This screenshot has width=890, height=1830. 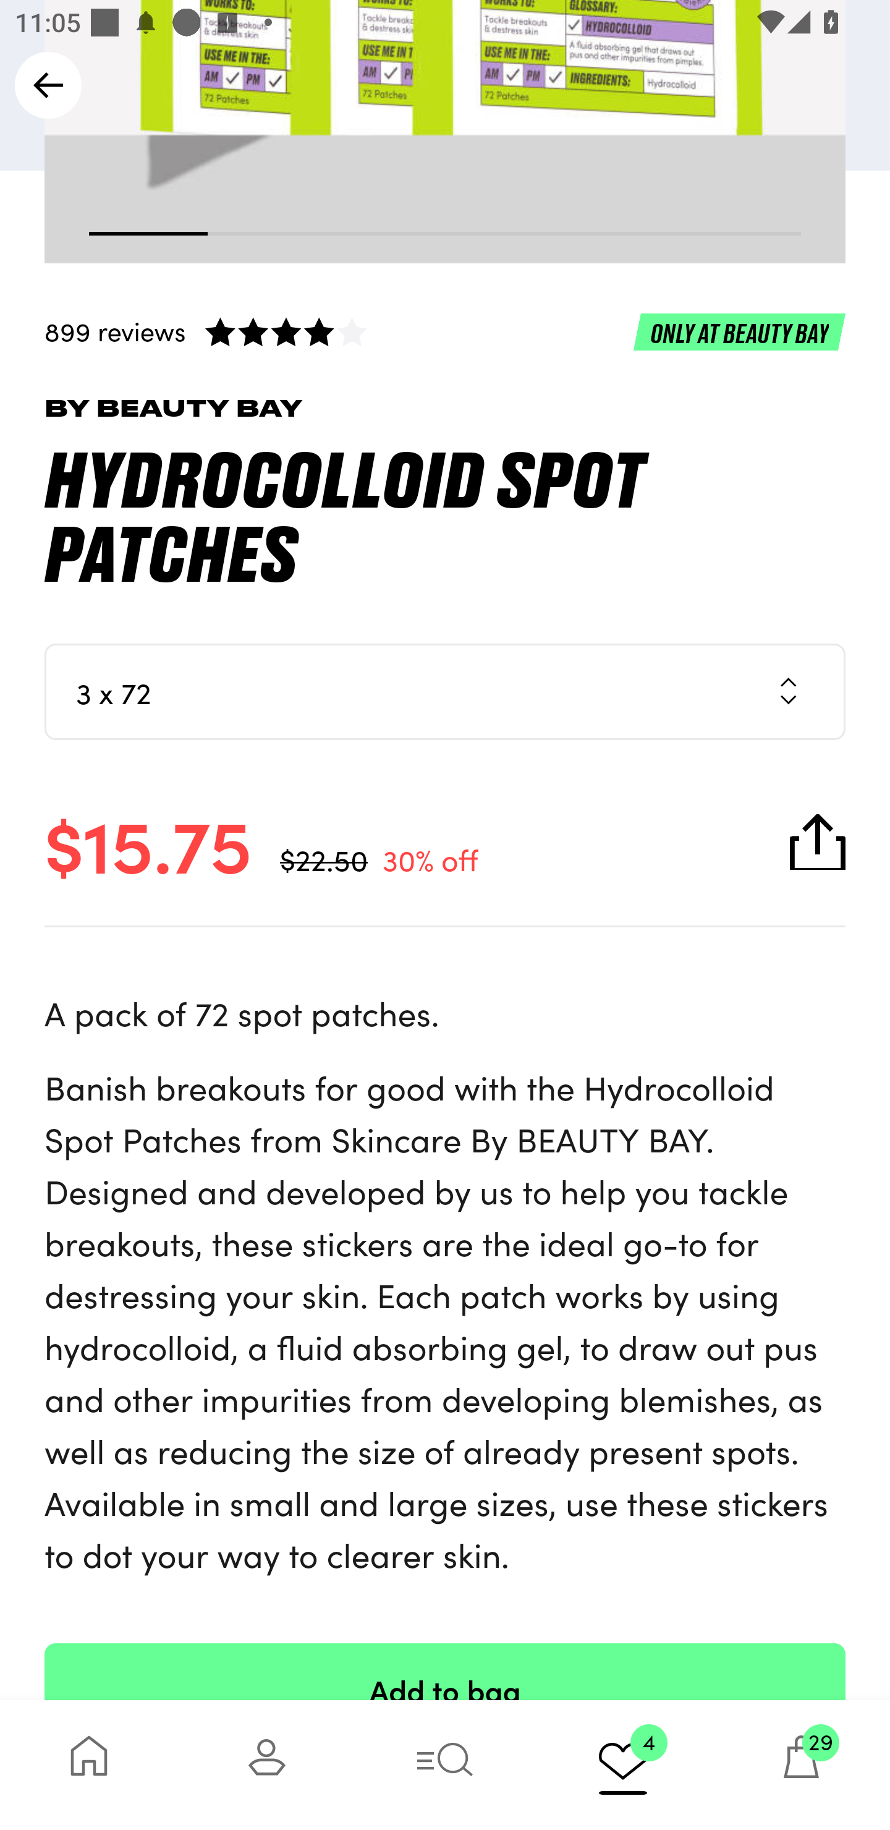 What do you see at coordinates (445, 691) in the screenshot?
I see `3 x 72   ` at bounding box center [445, 691].